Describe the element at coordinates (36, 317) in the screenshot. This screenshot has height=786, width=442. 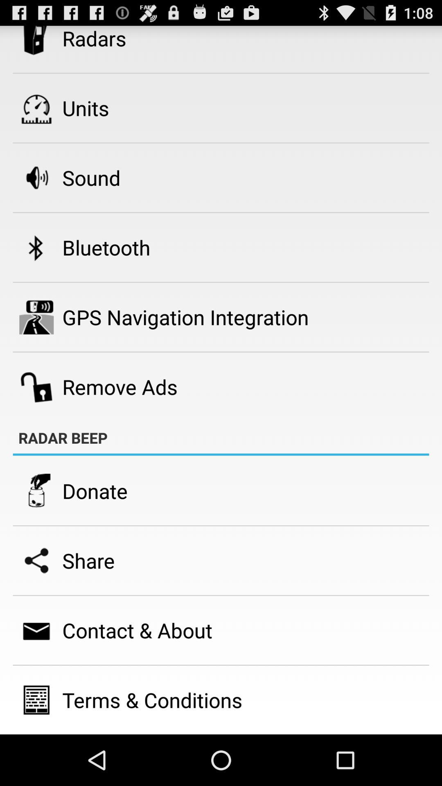
I see `click on the icon beside gps navigation integration` at that location.